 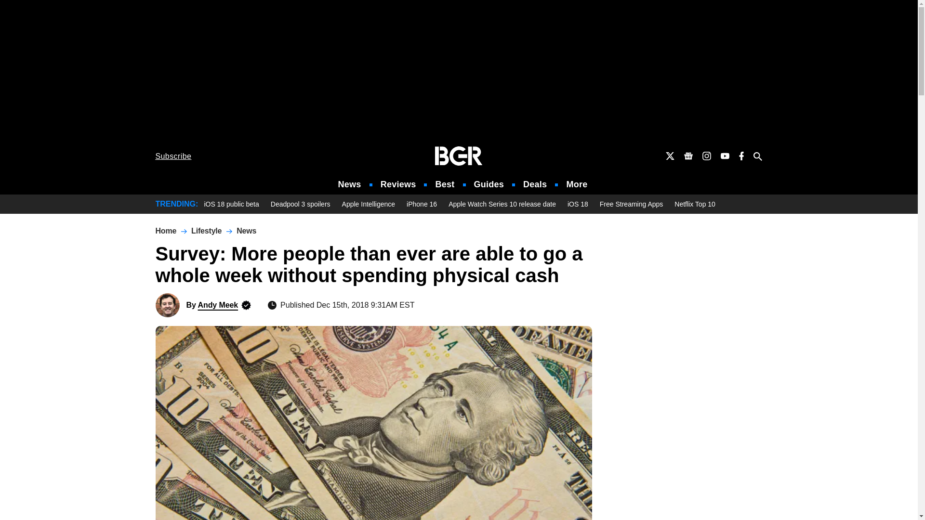 I want to click on Posts by Andy Meek, so click(x=218, y=305).